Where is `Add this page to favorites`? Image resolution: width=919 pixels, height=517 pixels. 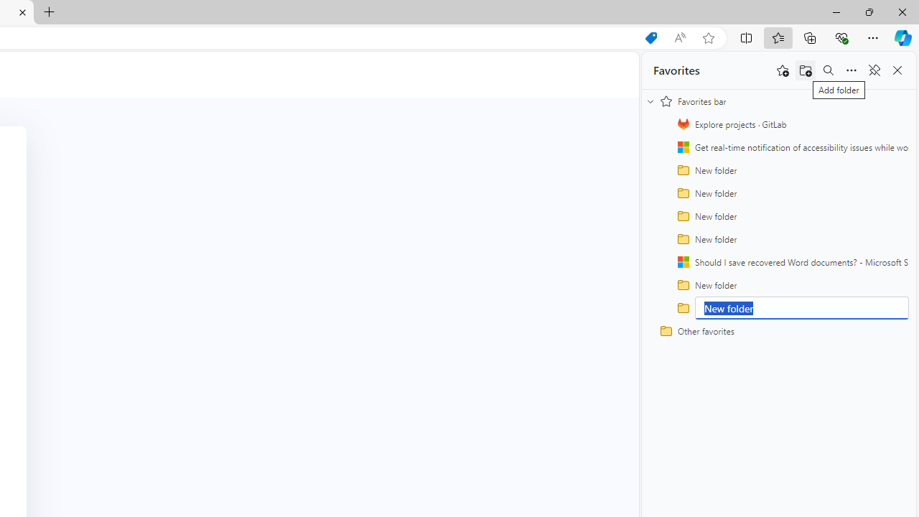
Add this page to favorites is located at coordinates (783, 70).